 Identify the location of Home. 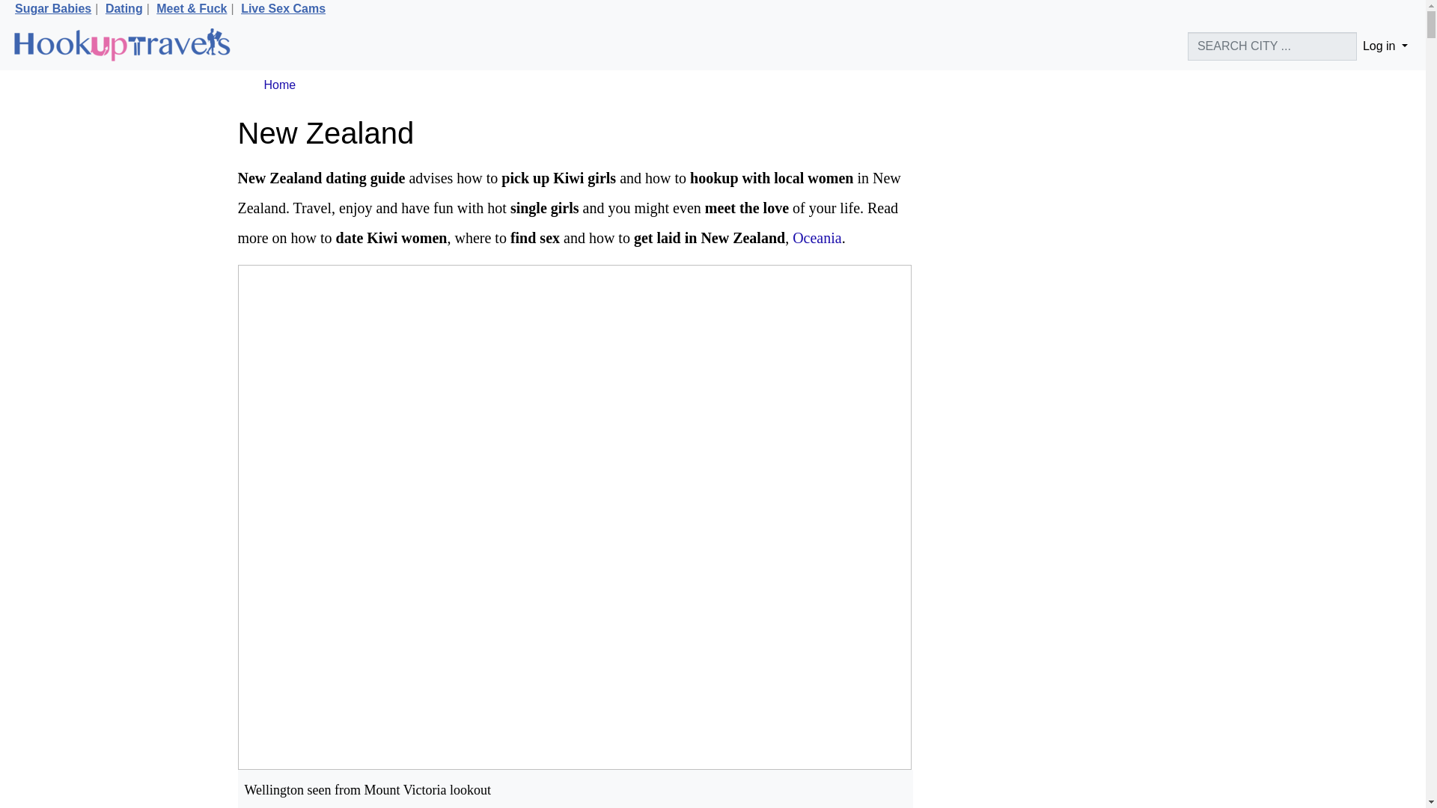
(279, 85).